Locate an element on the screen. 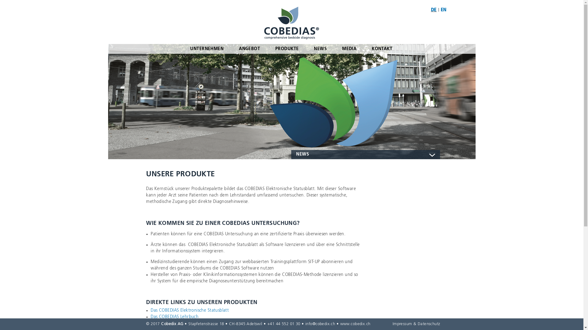  MEDIA is located at coordinates (349, 49).